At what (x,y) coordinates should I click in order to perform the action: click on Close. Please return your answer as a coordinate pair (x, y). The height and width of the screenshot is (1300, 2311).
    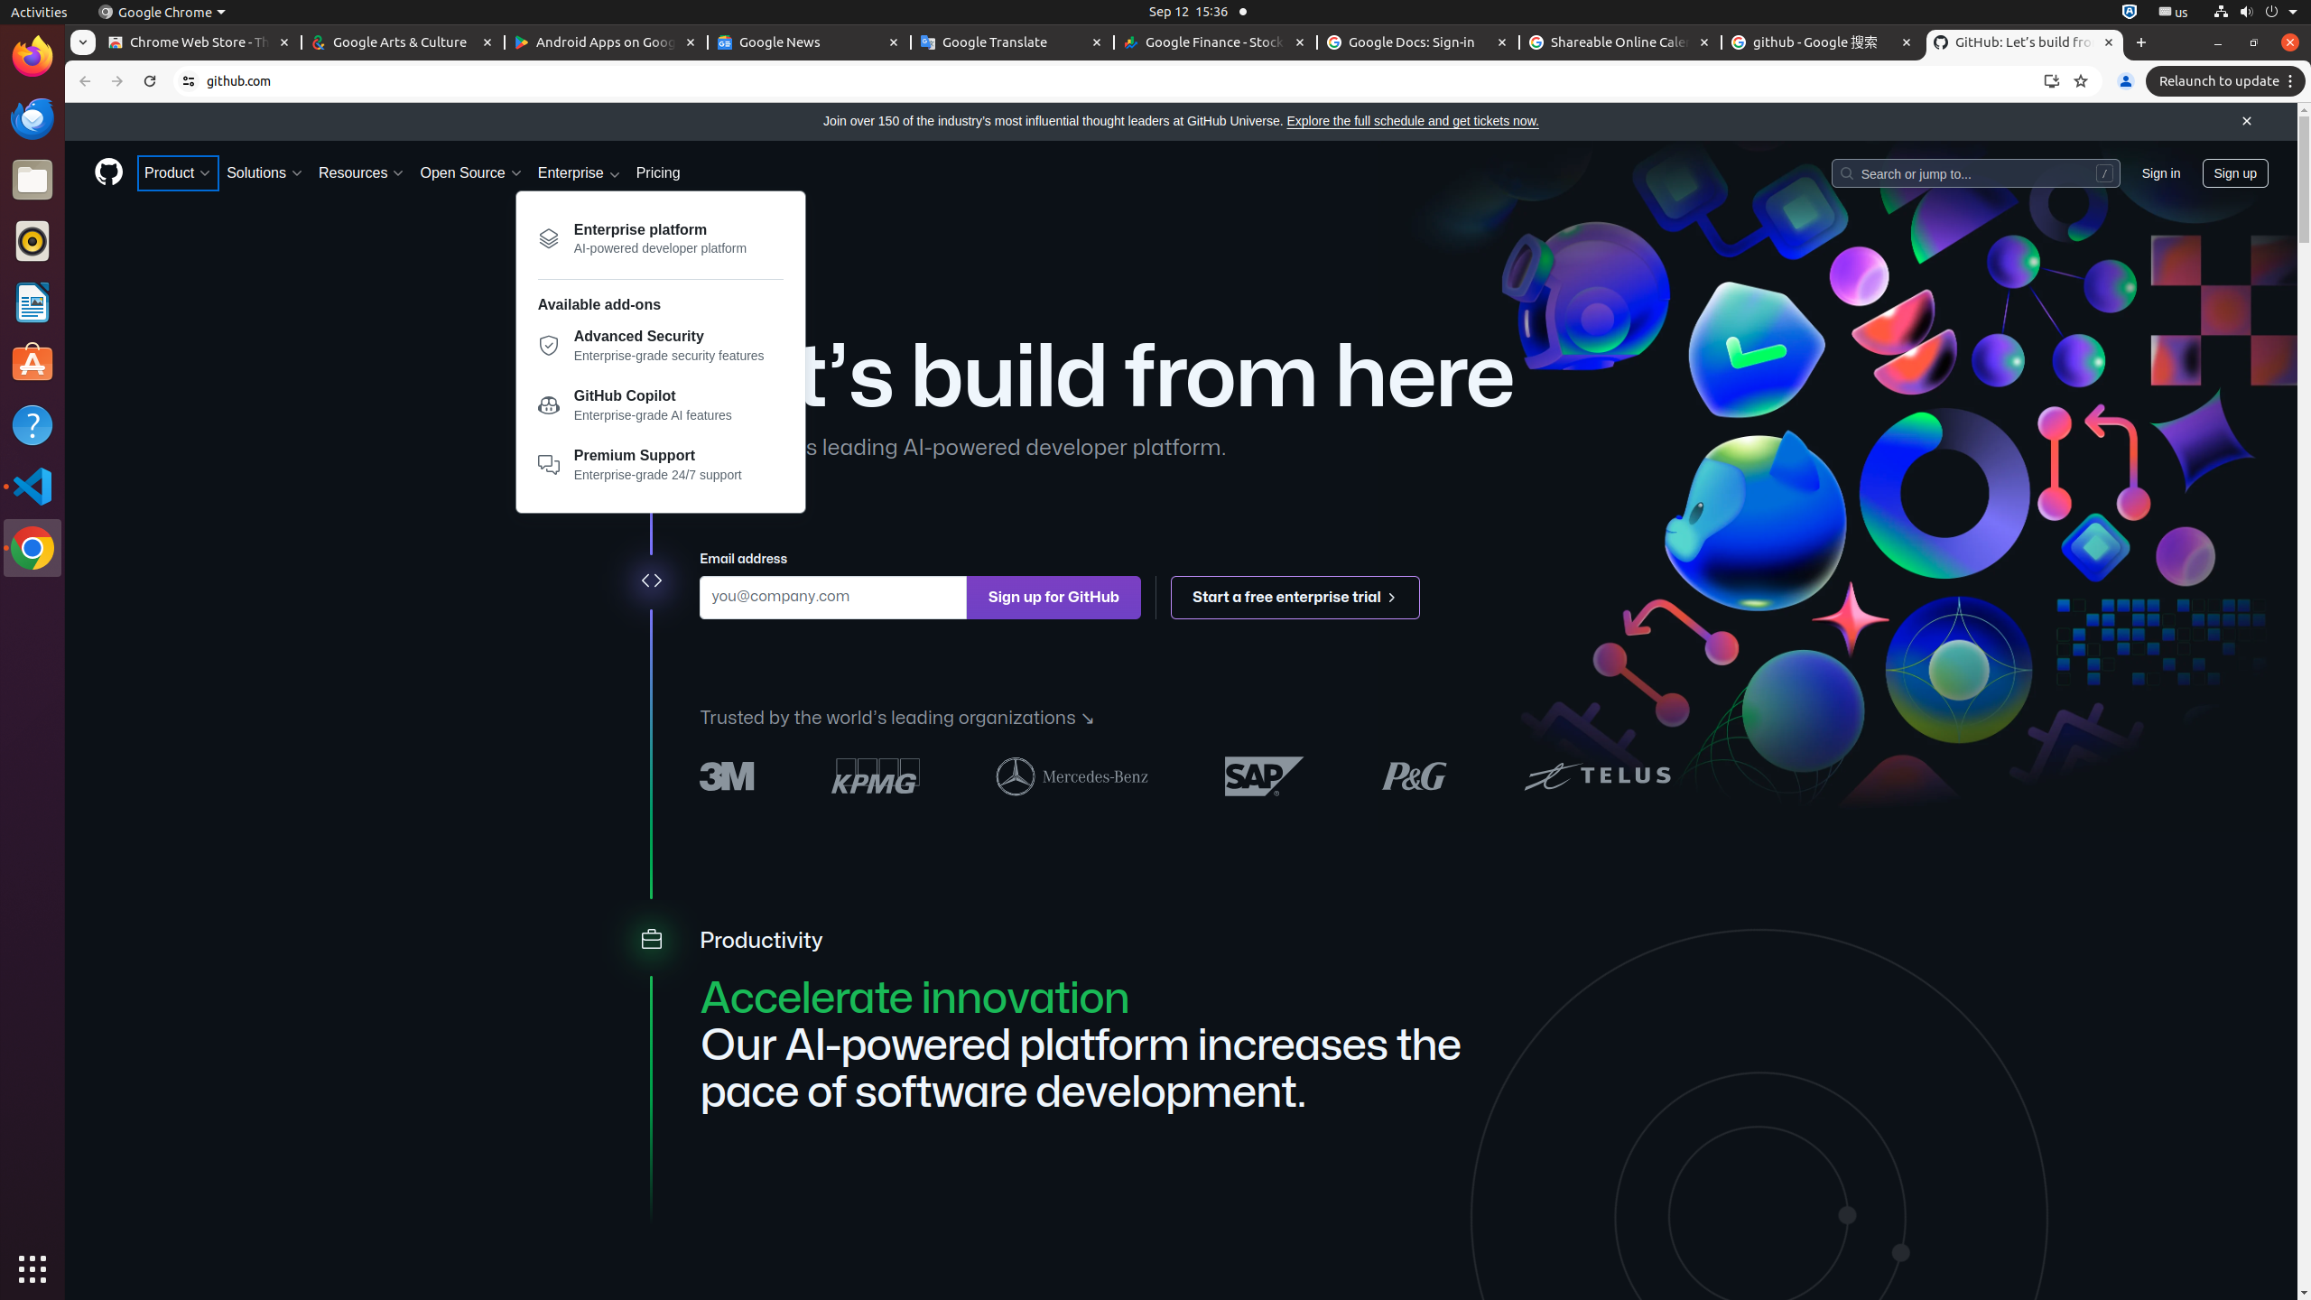
    Looking at the image, I should click on (2247, 122).